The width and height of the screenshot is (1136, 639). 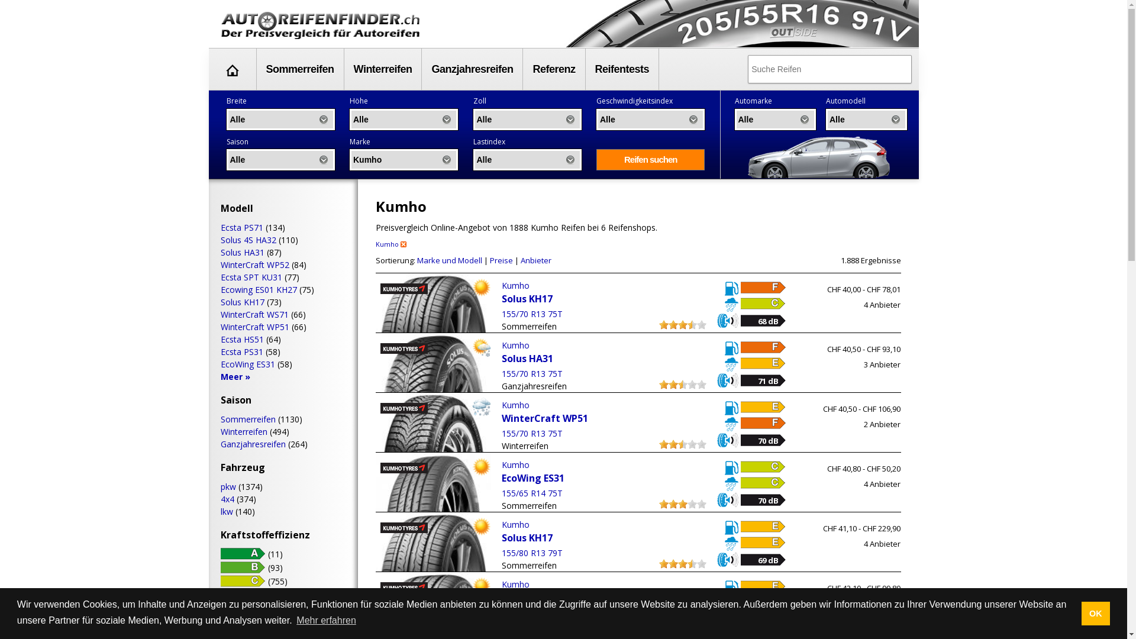 What do you see at coordinates (482, 527) in the screenshot?
I see `zomerband` at bounding box center [482, 527].